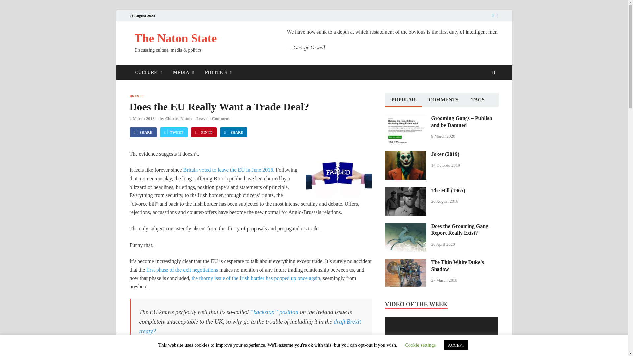 The height and width of the screenshot is (356, 633). Describe the element at coordinates (229, 169) in the screenshot. I see `Britain voted to leave the EU in June 2016.` at that location.